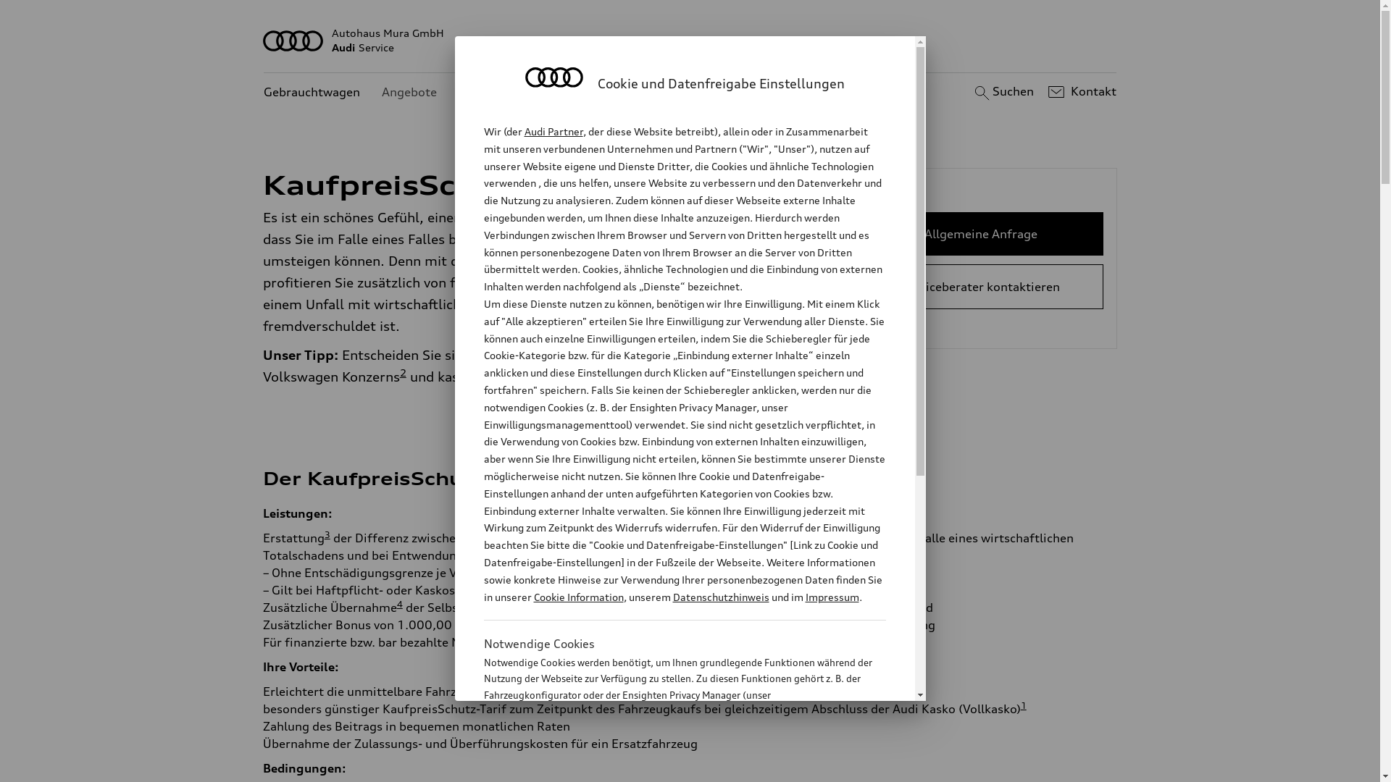  Describe the element at coordinates (1024, 705) in the screenshot. I see `1` at that location.